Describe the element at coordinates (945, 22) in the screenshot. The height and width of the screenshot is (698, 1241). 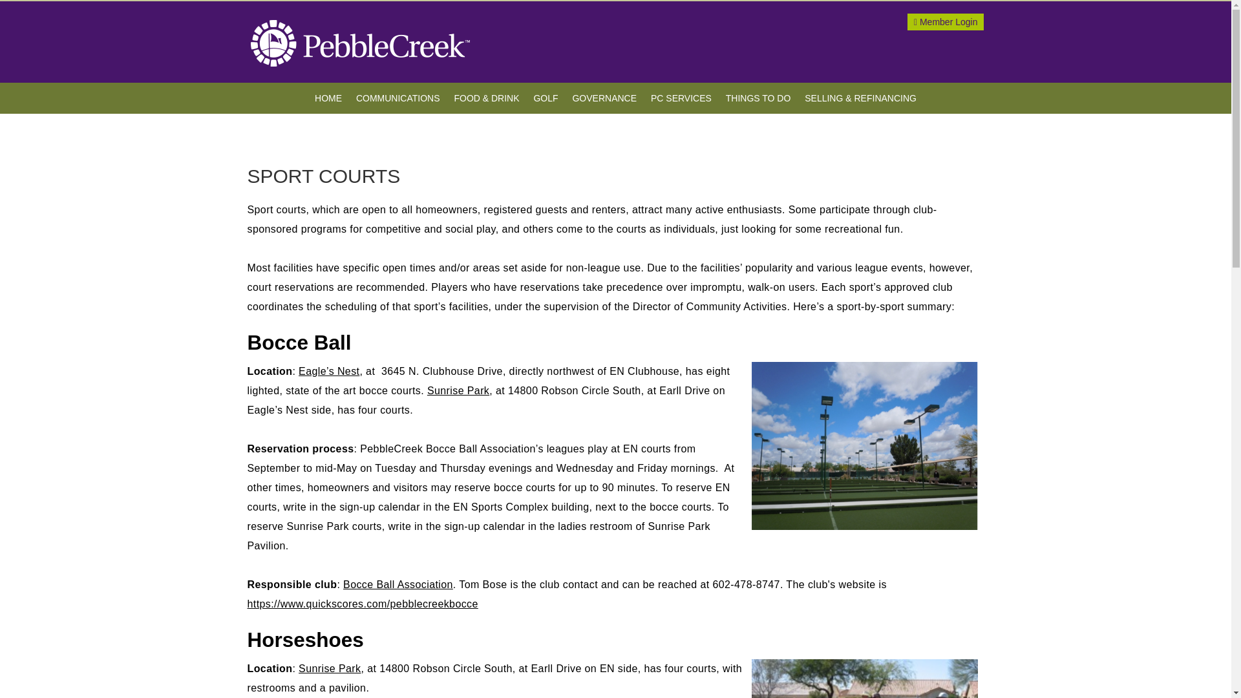
I see `Welcome To Our Site` at that location.